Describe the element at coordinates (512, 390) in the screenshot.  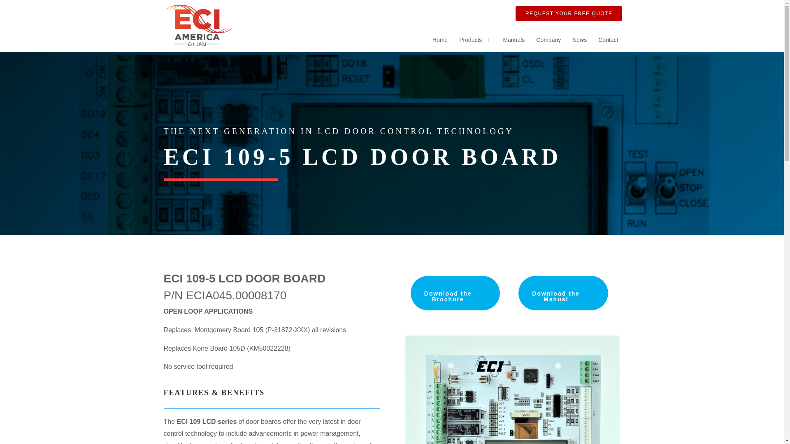
I see `109lcd-board-rew4215-2` at that location.